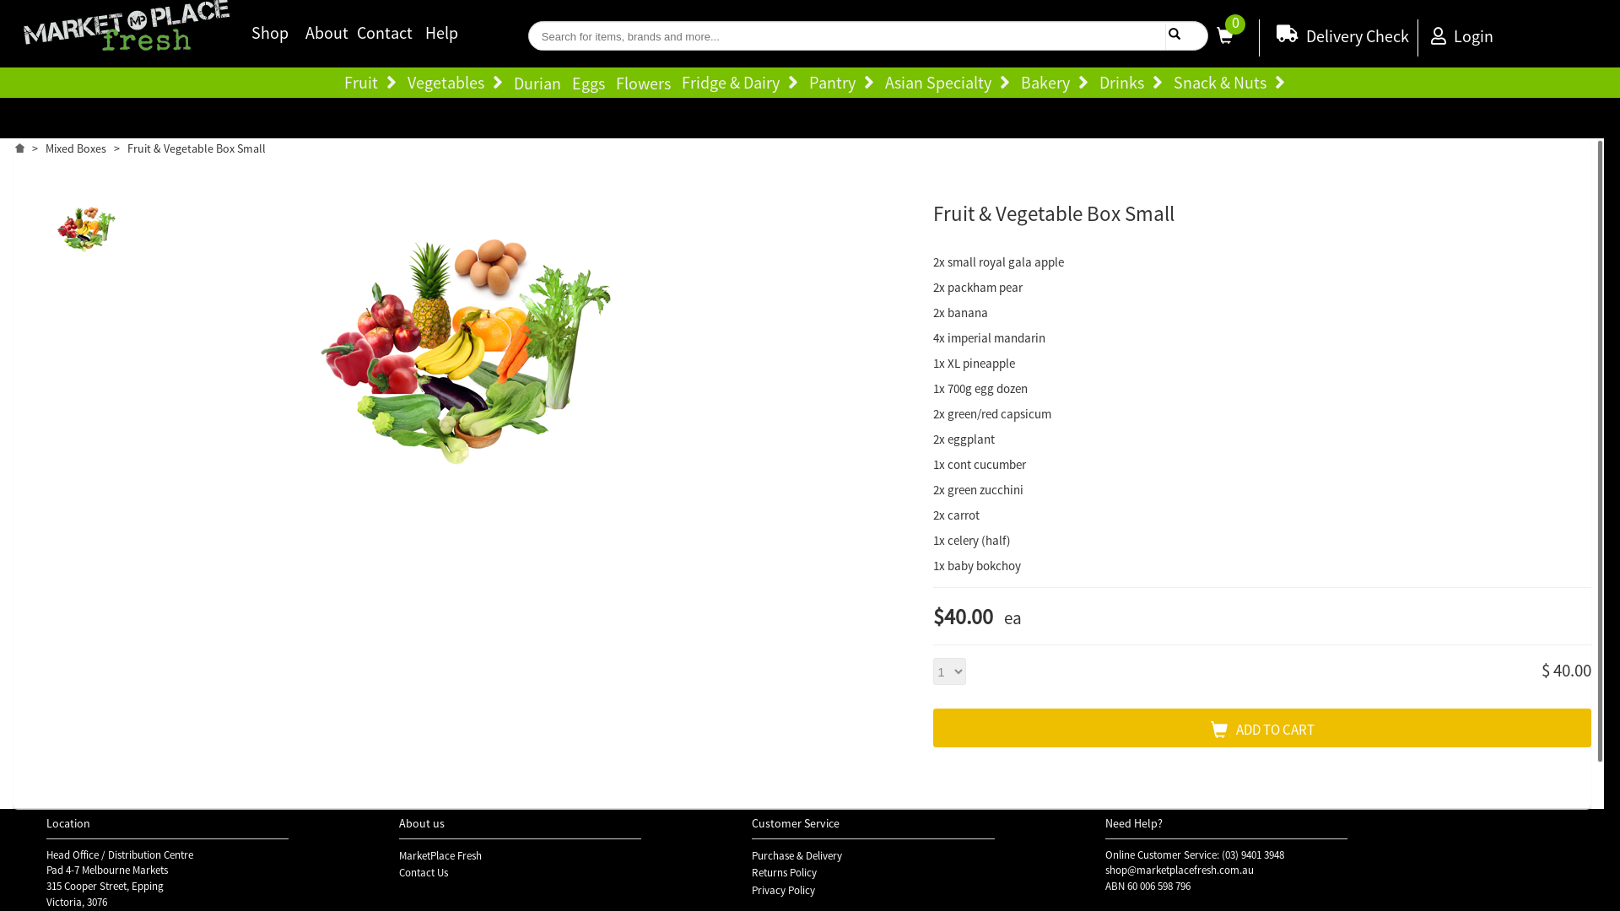  What do you see at coordinates (785, 872) in the screenshot?
I see `Returns Policy` at bounding box center [785, 872].